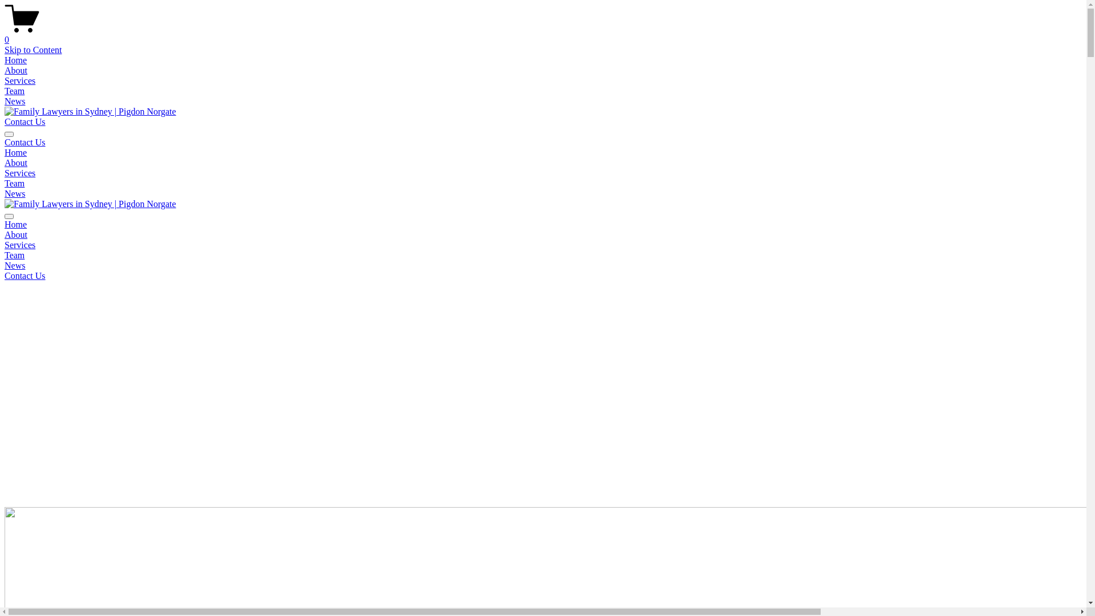 Image resolution: width=1095 pixels, height=616 pixels. Describe the element at coordinates (15, 266) in the screenshot. I see `News` at that location.